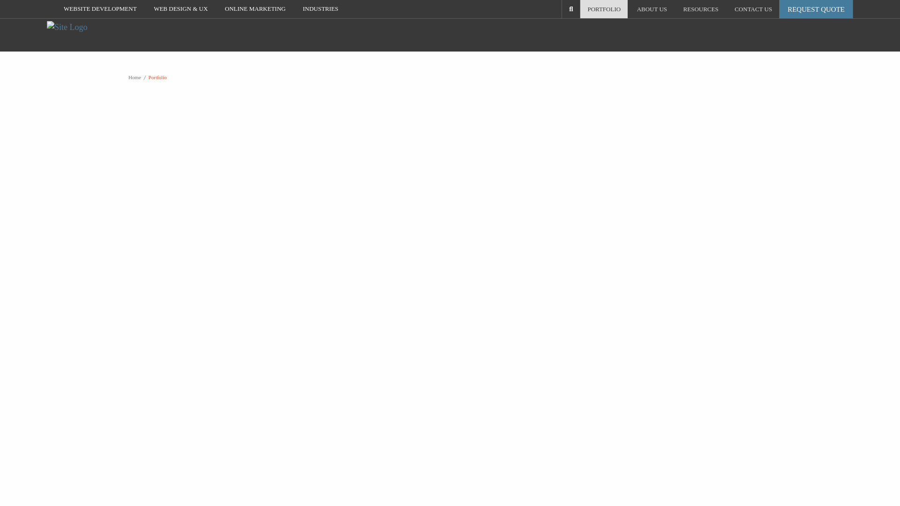 This screenshot has height=506, width=900. I want to click on Portfolio page, so click(604, 9).